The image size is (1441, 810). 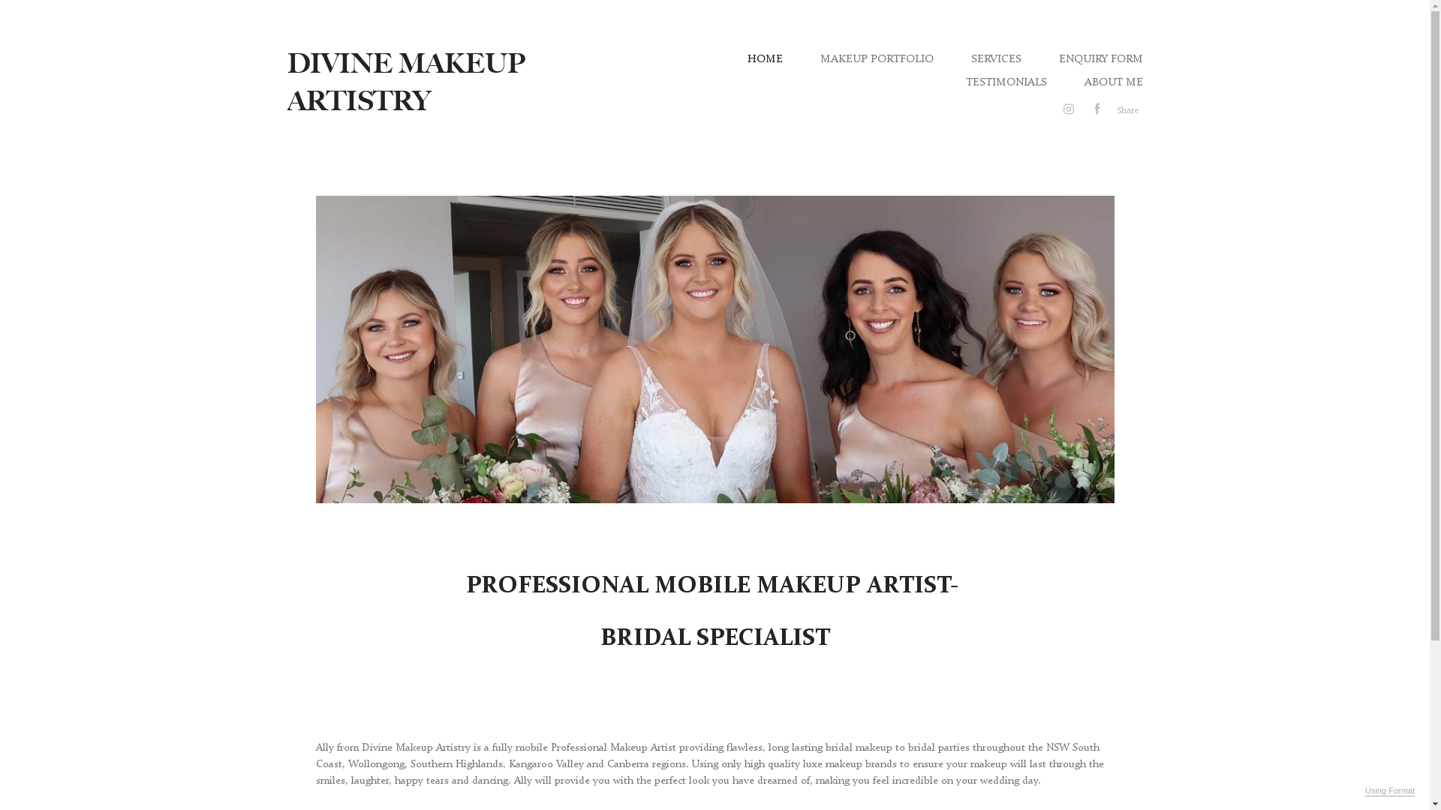 I want to click on MAKEUP PORTFOLIO, so click(x=877, y=58).